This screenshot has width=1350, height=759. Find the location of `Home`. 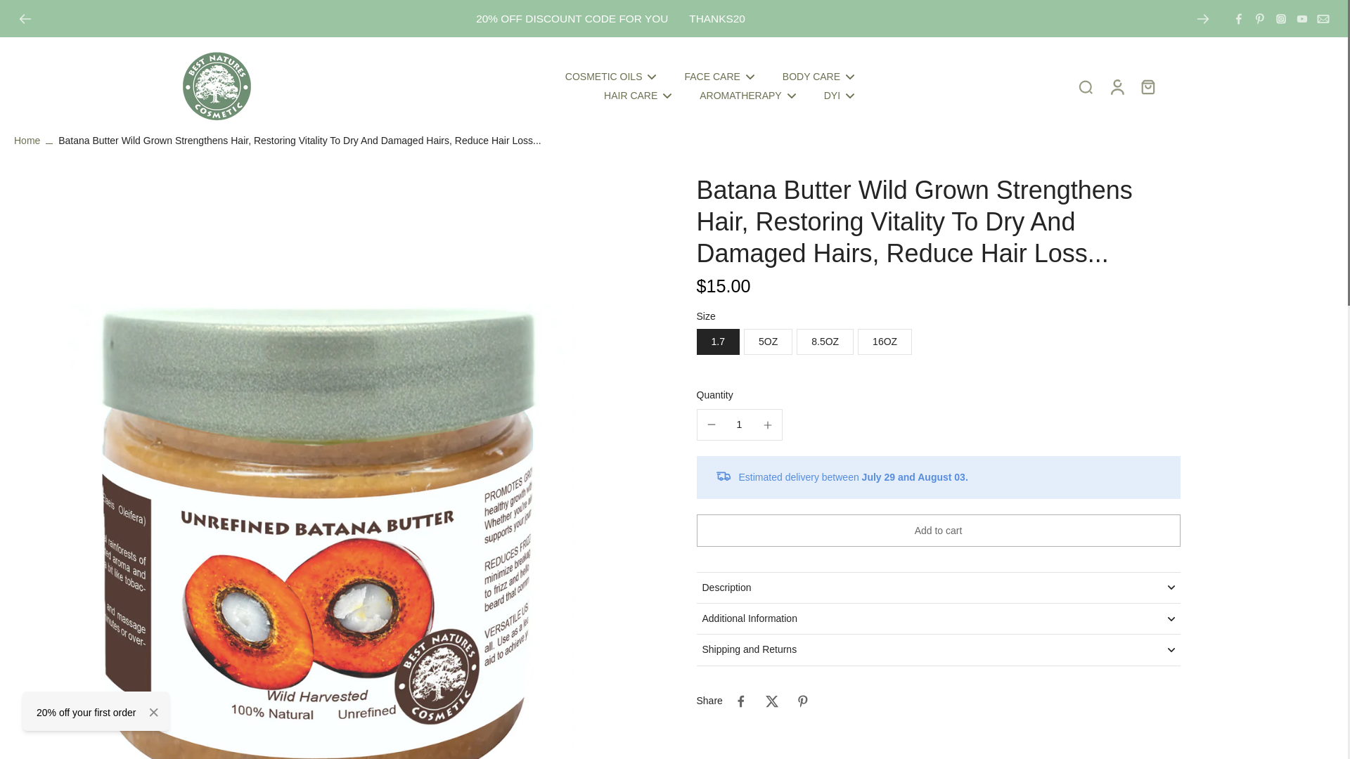

Home is located at coordinates (27, 141).